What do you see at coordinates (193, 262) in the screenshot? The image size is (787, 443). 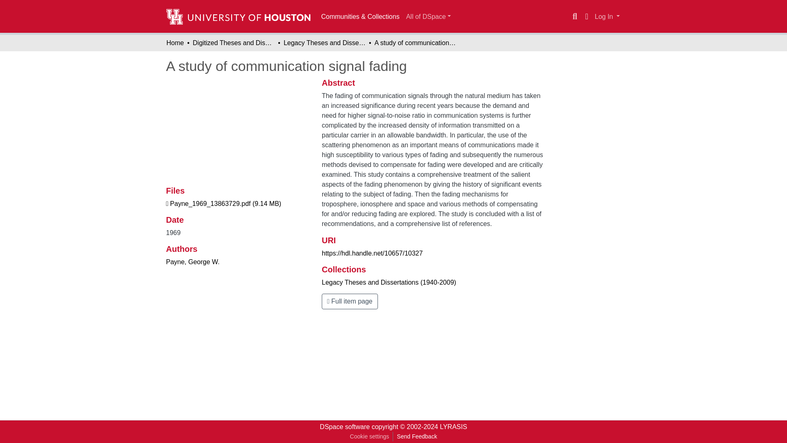 I see `Payne, George W.` at bounding box center [193, 262].